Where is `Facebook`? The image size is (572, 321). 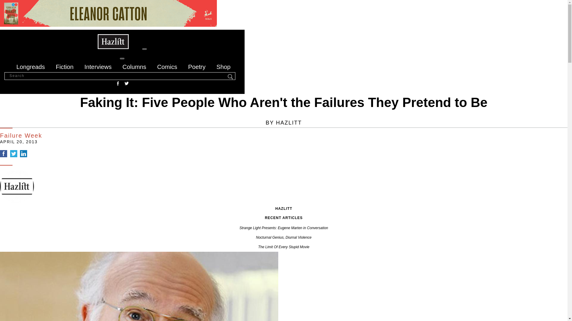
Facebook is located at coordinates (4, 154).